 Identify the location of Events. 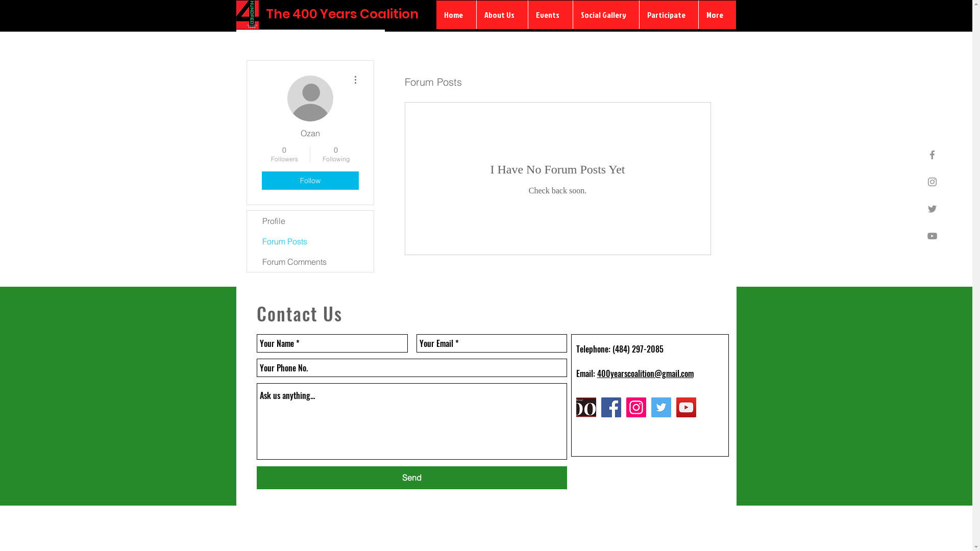
(550, 15).